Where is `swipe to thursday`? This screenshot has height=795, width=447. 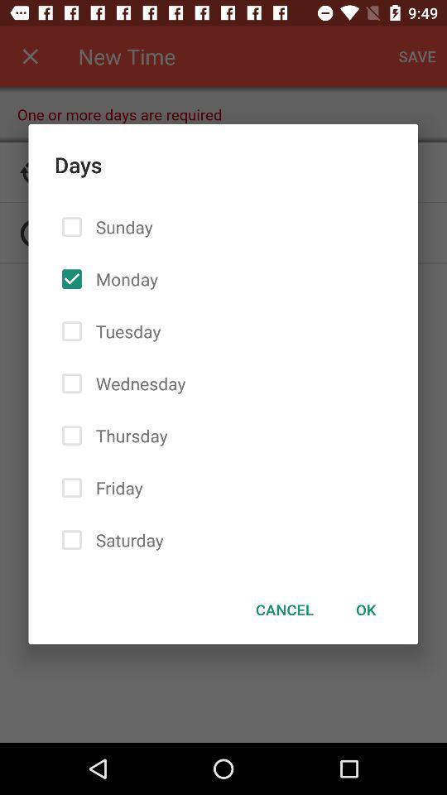
swipe to thursday is located at coordinates (128, 436).